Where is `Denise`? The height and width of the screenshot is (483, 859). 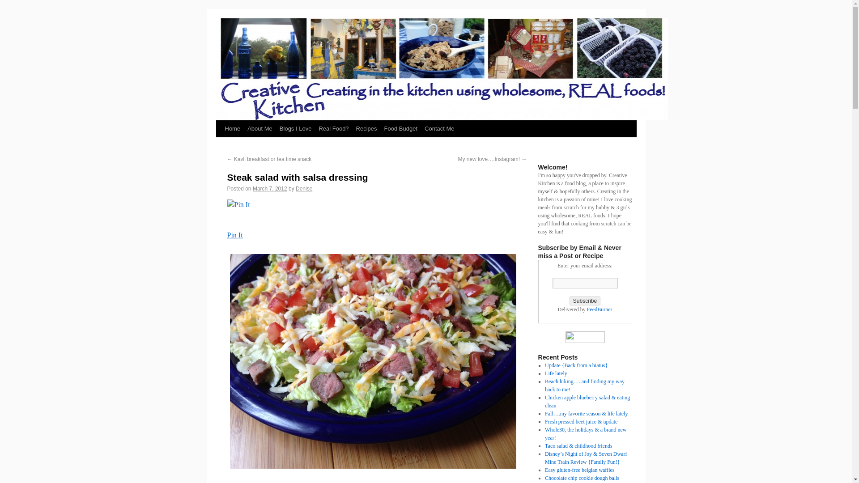 Denise is located at coordinates (304, 188).